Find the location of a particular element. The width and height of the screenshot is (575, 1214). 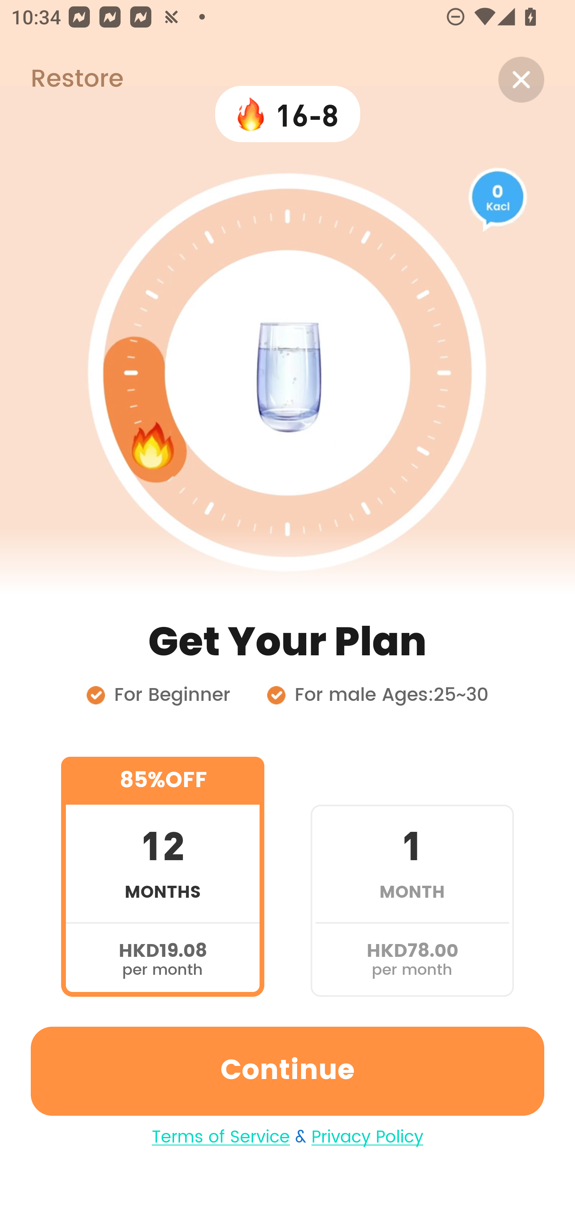

1 MONTH per month HKD78.00 is located at coordinates (412, 876).